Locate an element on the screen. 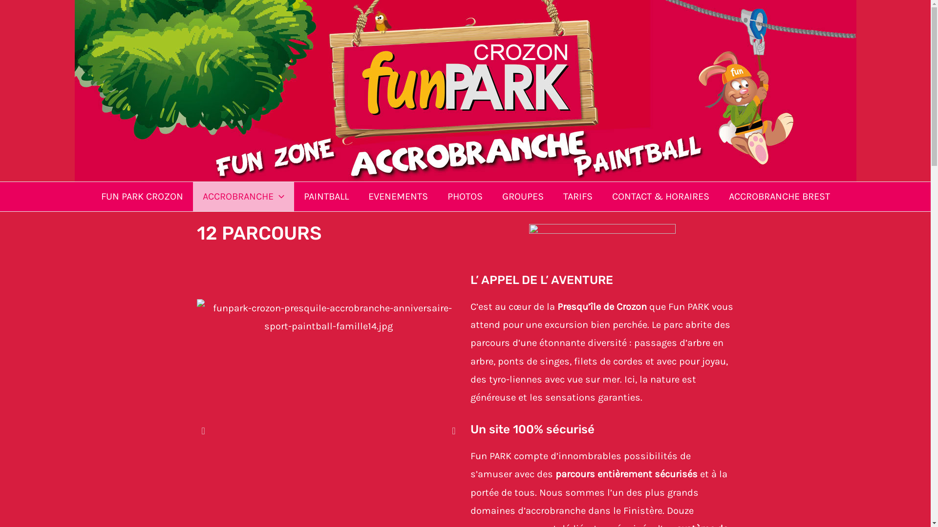  CONTACT & HORAIRES is located at coordinates (661, 197).